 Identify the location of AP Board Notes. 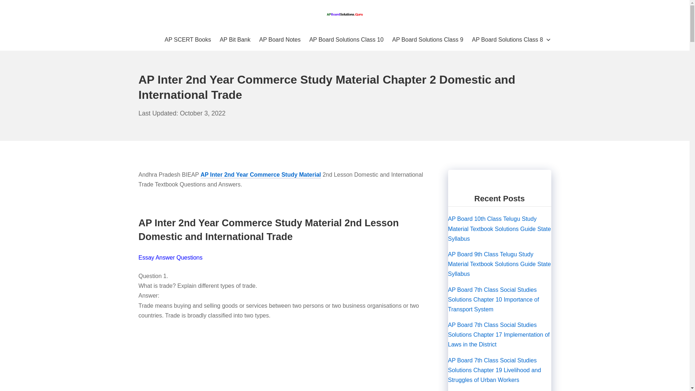
(279, 40).